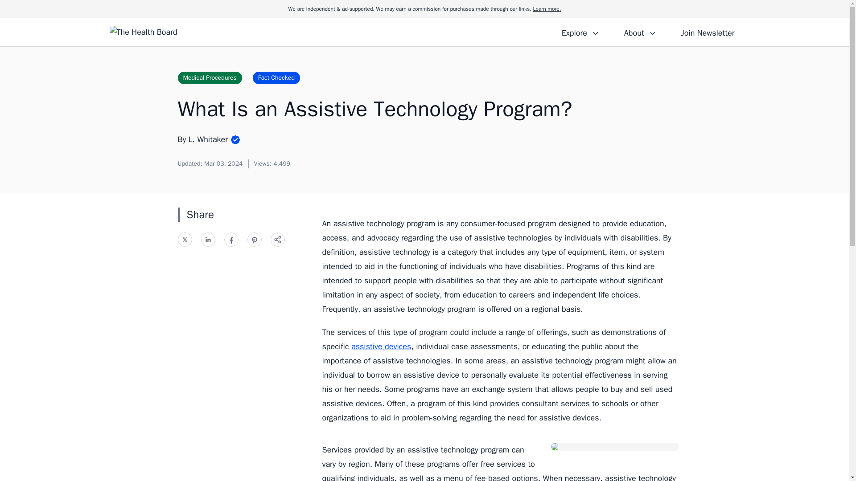 The image size is (856, 481). What do you see at coordinates (209, 77) in the screenshot?
I see `Medical Procedures` at bounding box center [209, 77].